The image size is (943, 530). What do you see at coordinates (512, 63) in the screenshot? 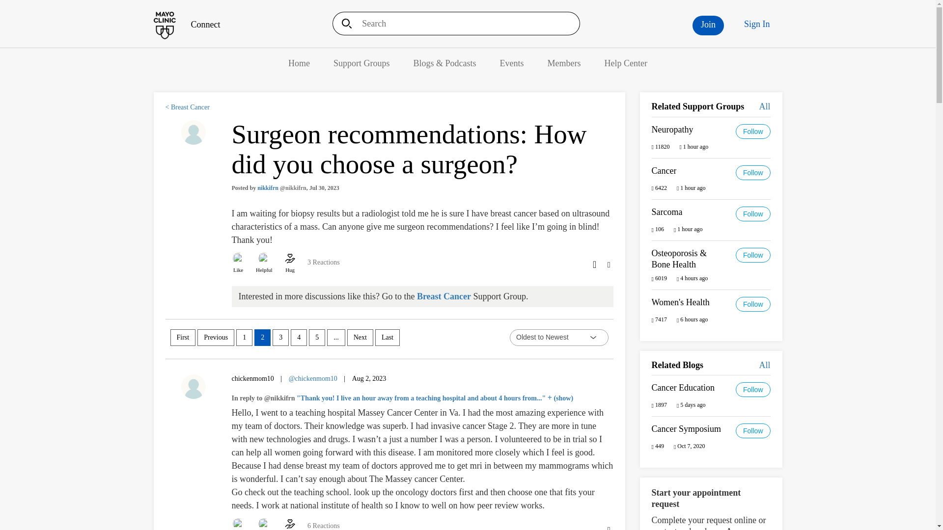
I see `Events` at bounding box center [512, 63].